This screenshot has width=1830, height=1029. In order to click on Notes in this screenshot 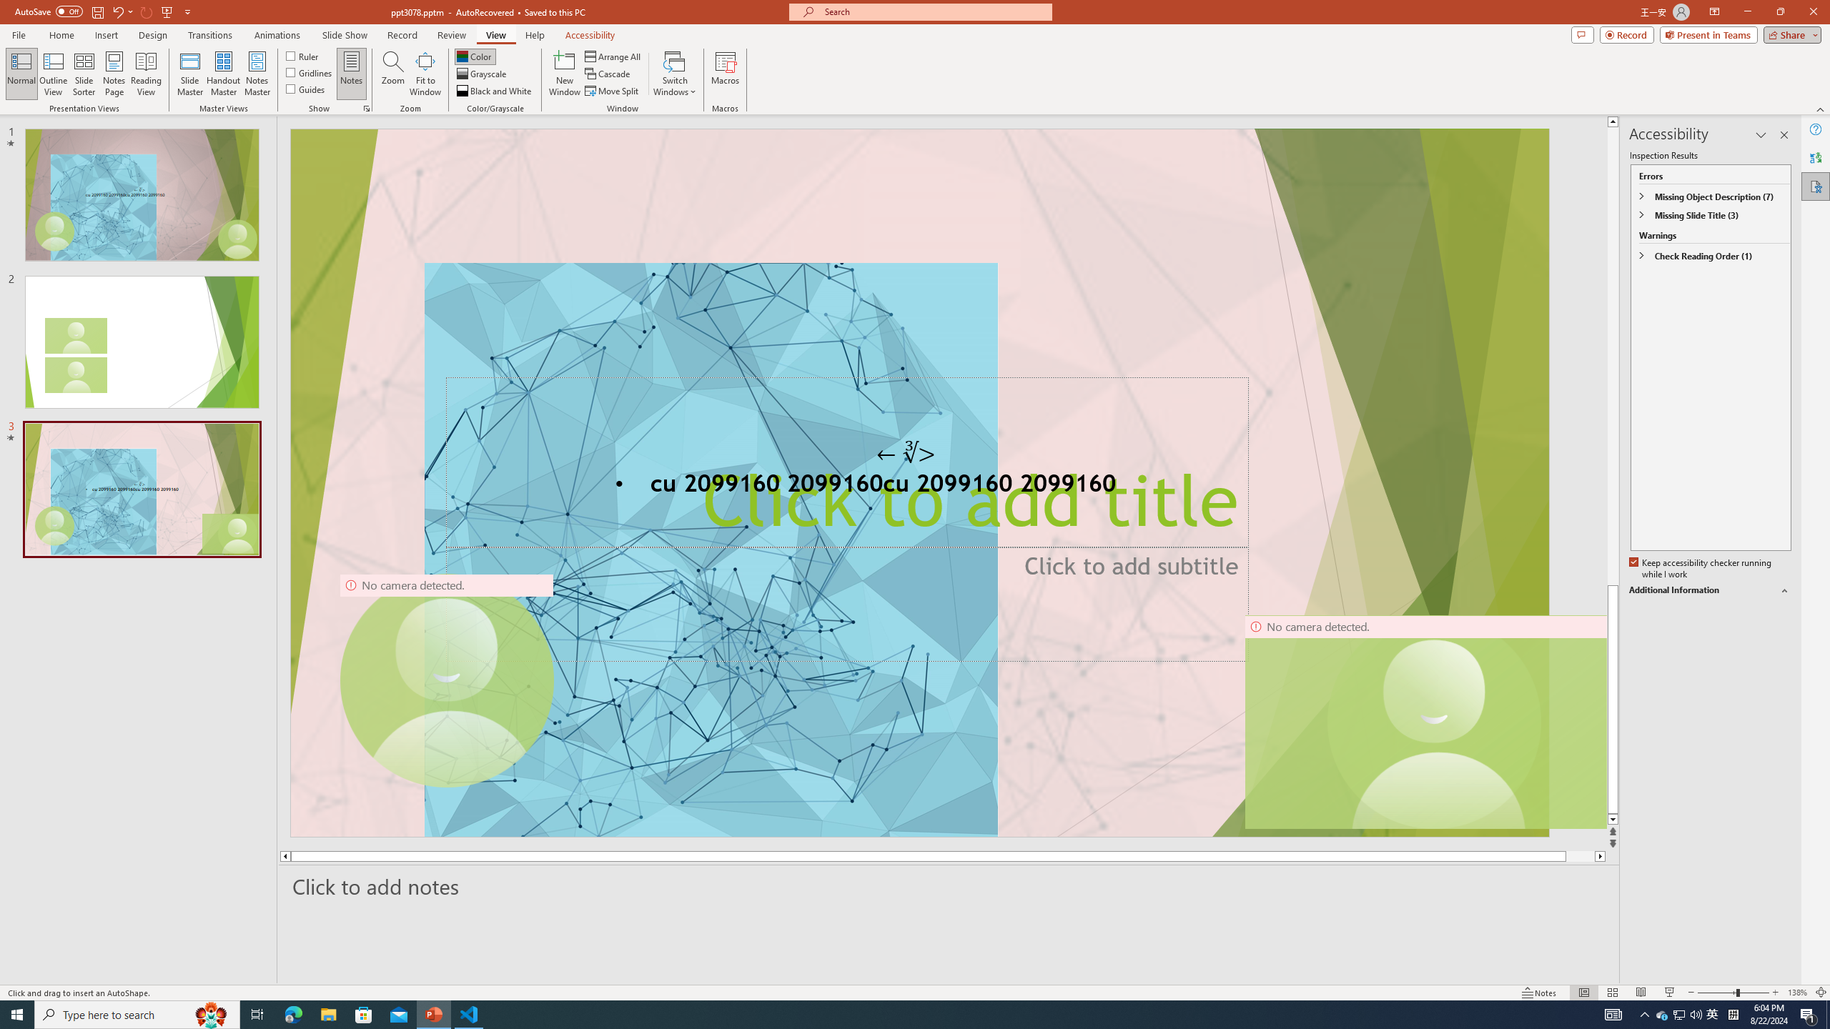, I will do `click(352, 74)`.